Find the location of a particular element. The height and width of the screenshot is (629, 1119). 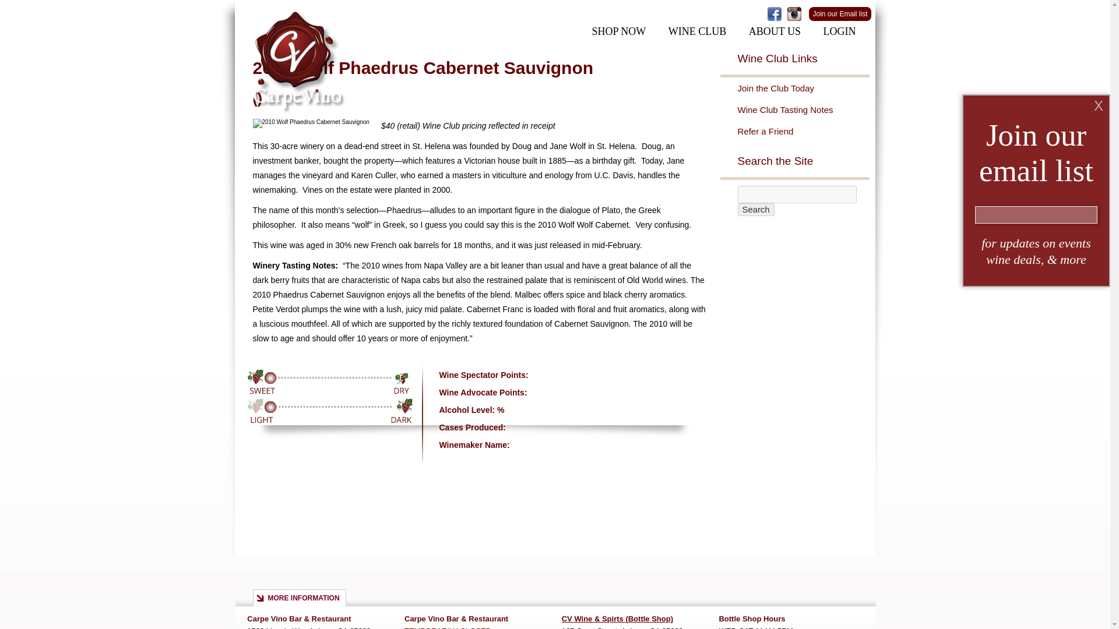

Wine Club Tasting Notes is located at coordinates (803, 109).